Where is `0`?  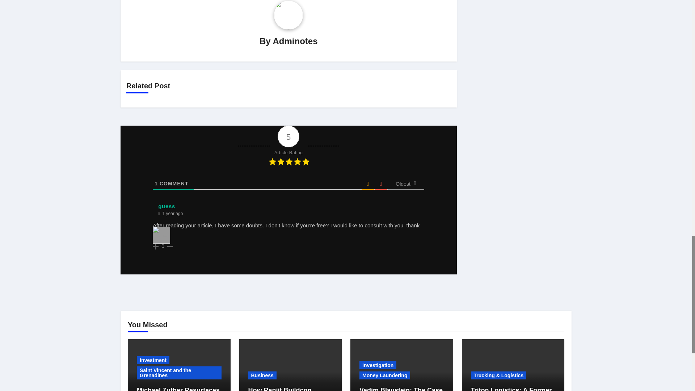 0 is located at coordinates (163, 246).